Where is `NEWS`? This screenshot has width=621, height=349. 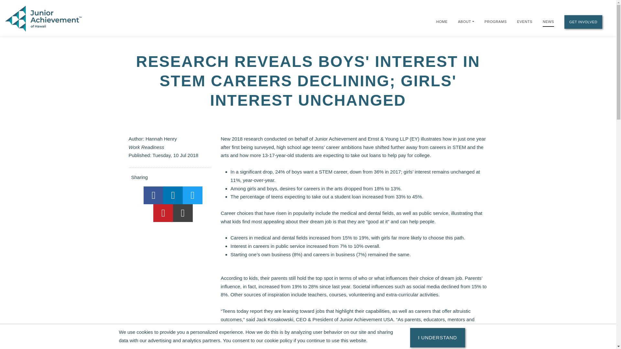
NEWS is located at coordinates (548, 22).